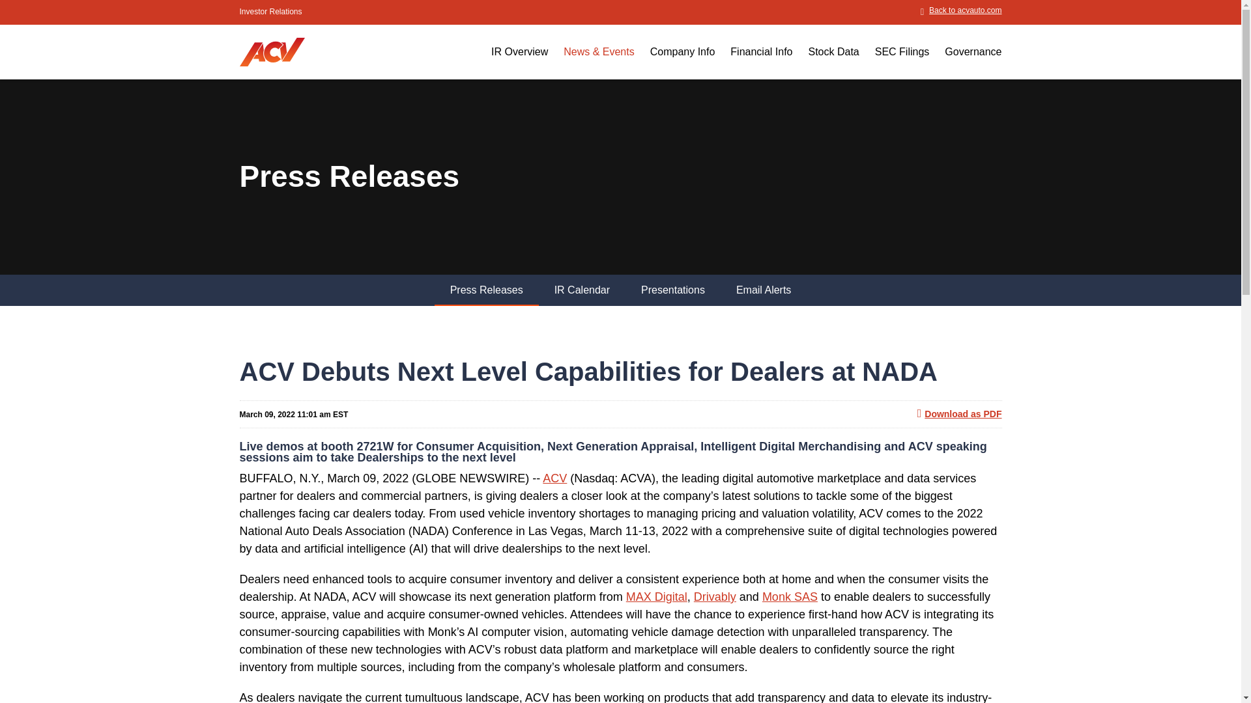 This screenshot has height=703, width=1251. What do you see at coordinates (961, 9) in the screenshot?
I see `Opens in a new window` at bounding box center [961, 9].